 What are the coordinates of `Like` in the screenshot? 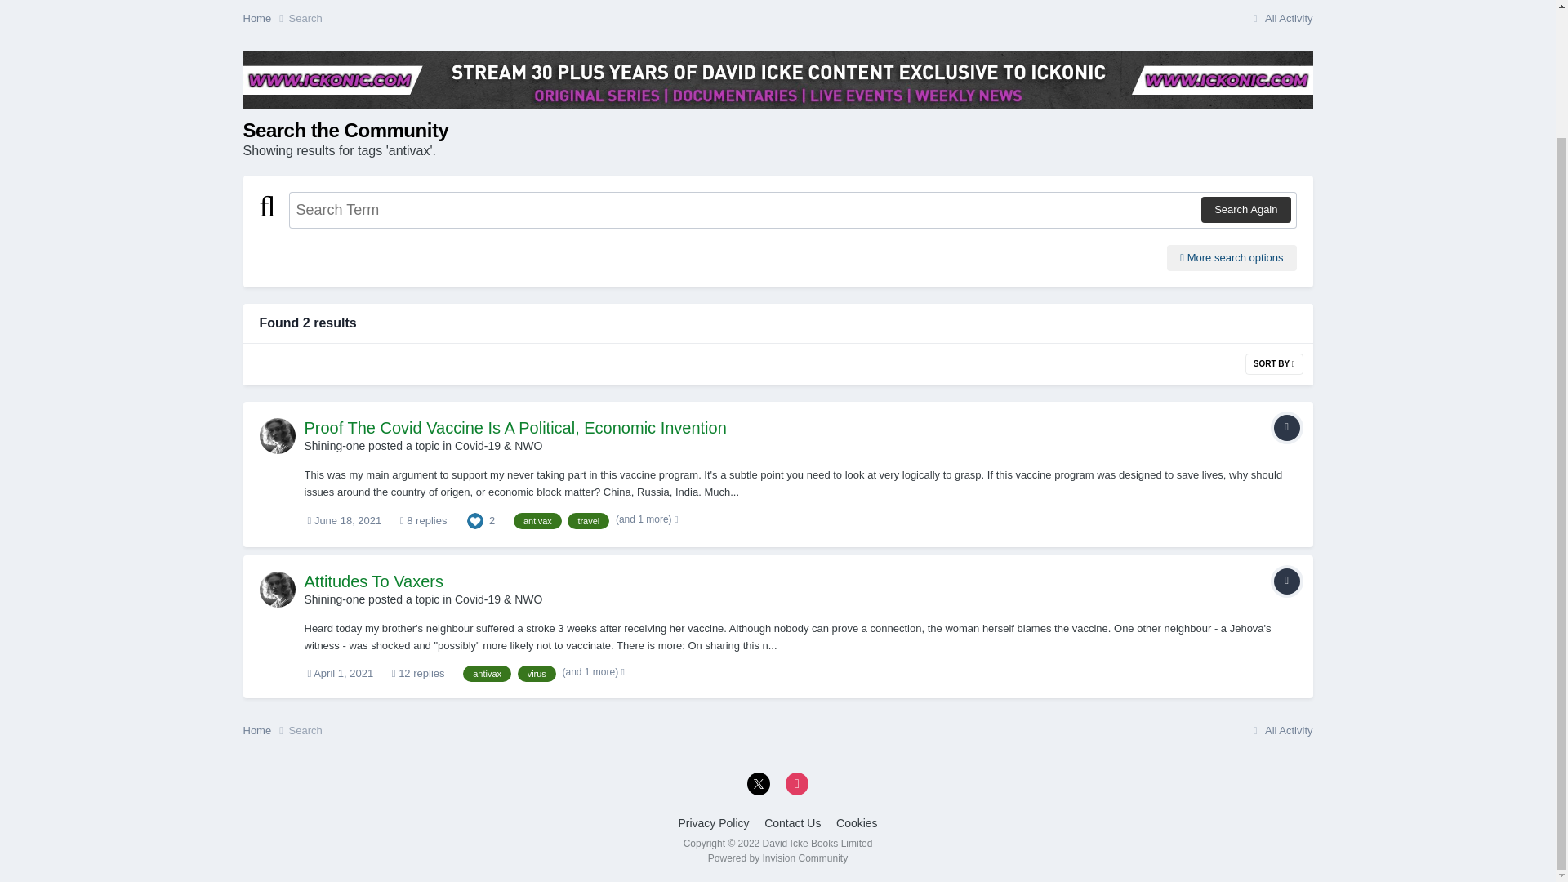 It's located at (475, 519).